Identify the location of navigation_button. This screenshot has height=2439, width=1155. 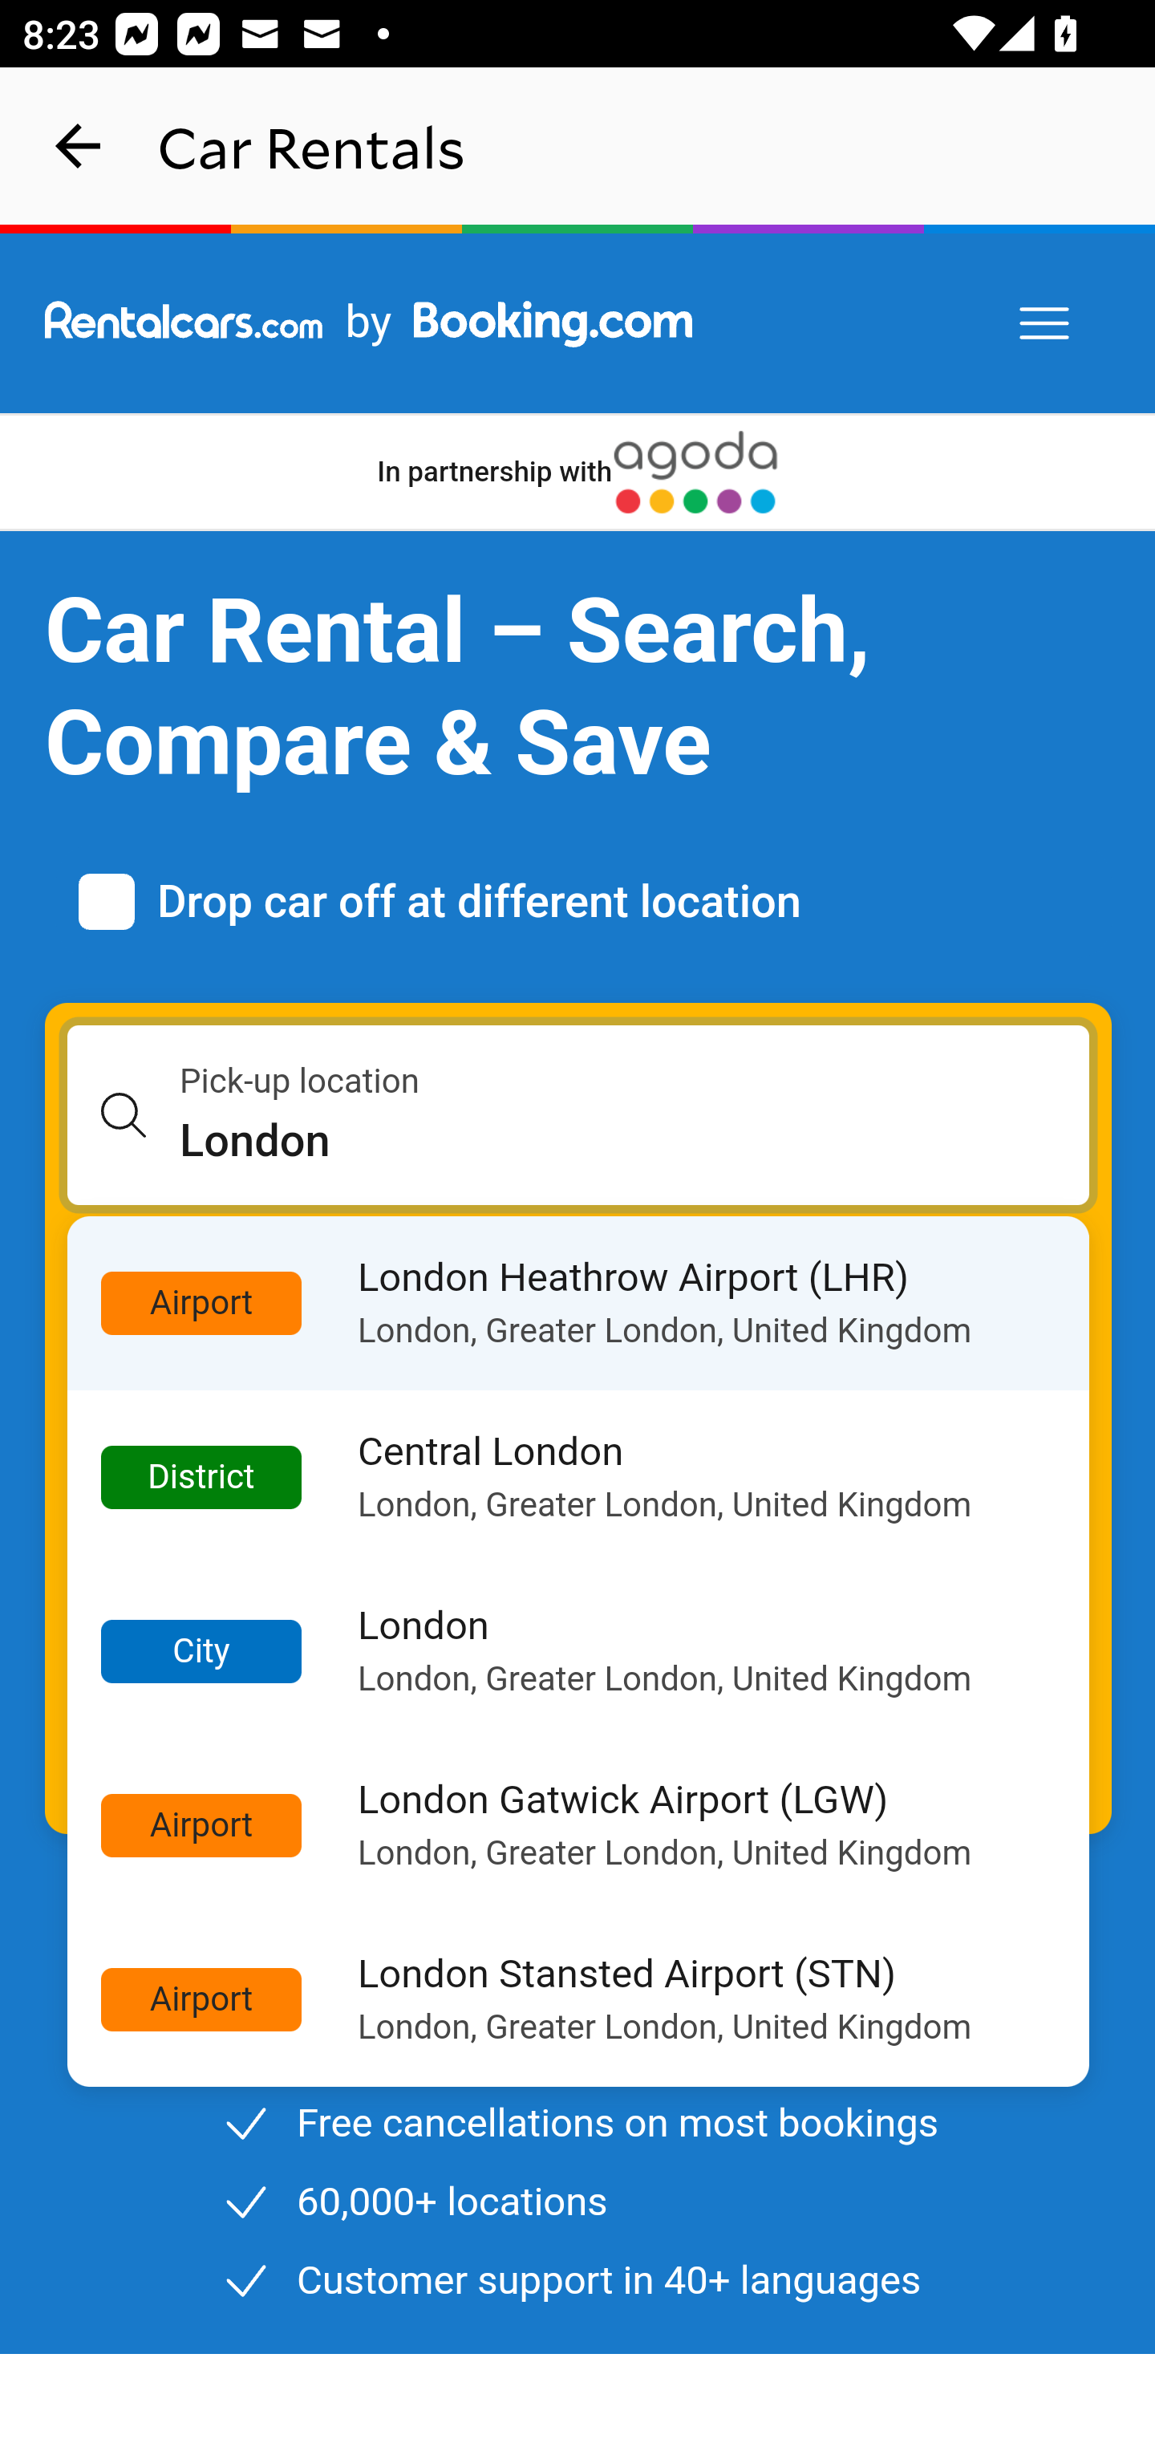
(79, 146).